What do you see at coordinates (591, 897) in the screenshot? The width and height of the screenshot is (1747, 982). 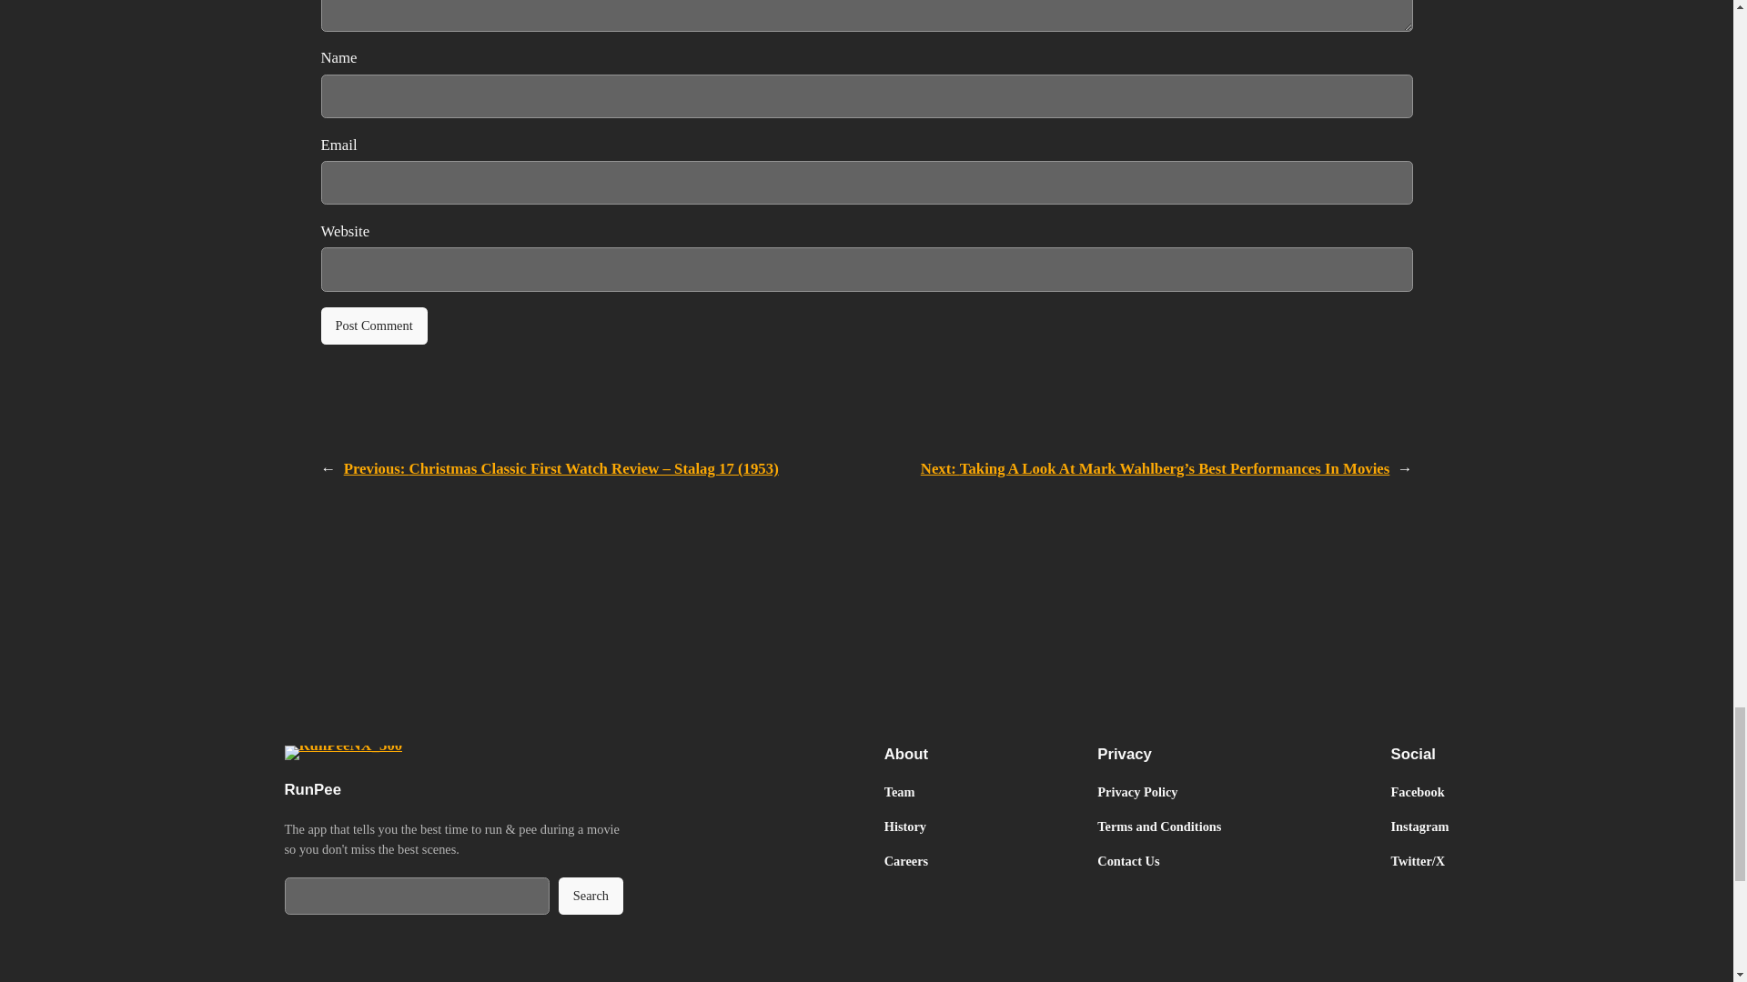 I see `Search` at bounding box center [591, 897].